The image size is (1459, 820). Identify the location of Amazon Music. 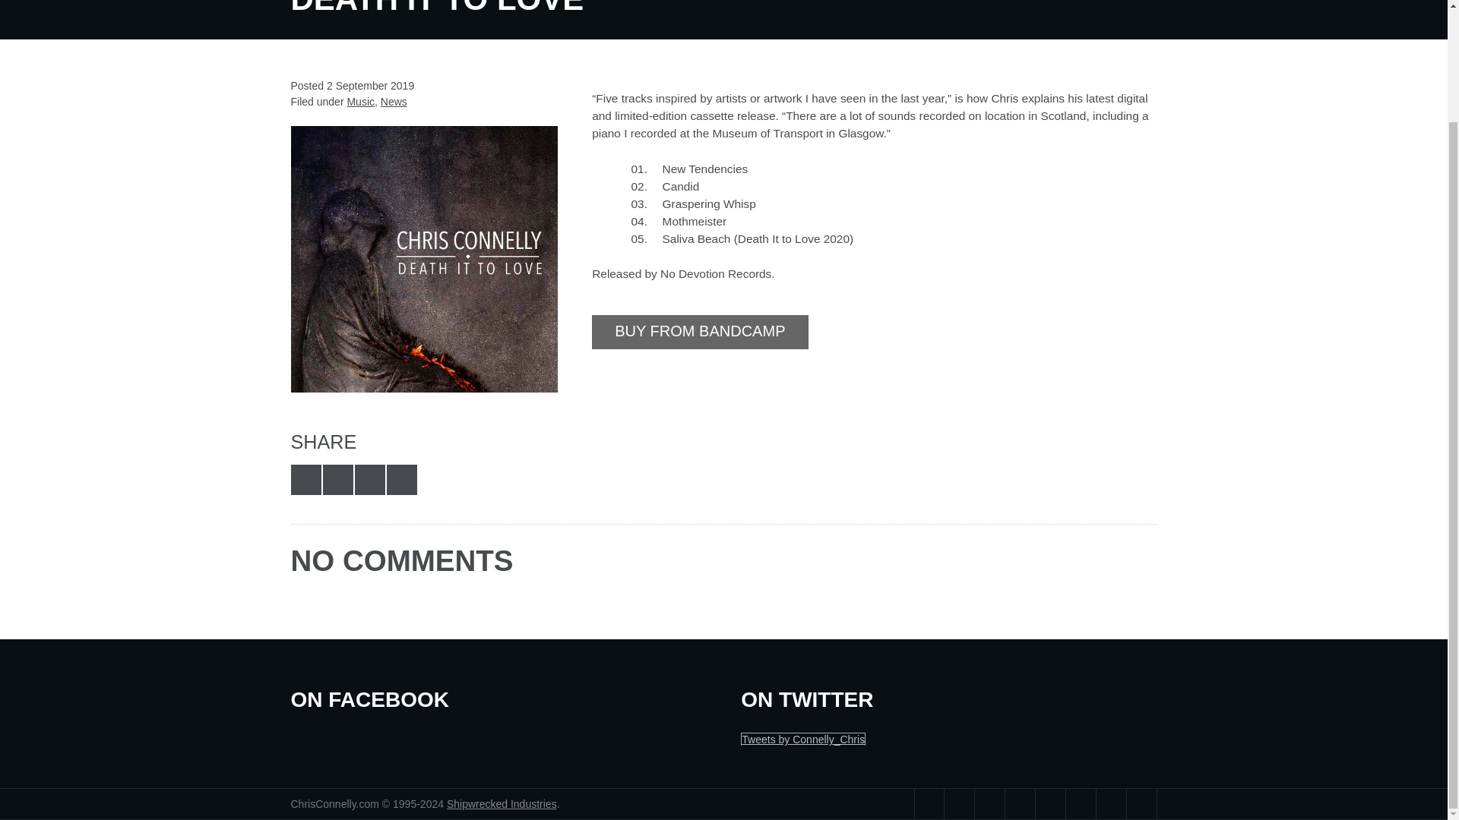
(1111, 803).